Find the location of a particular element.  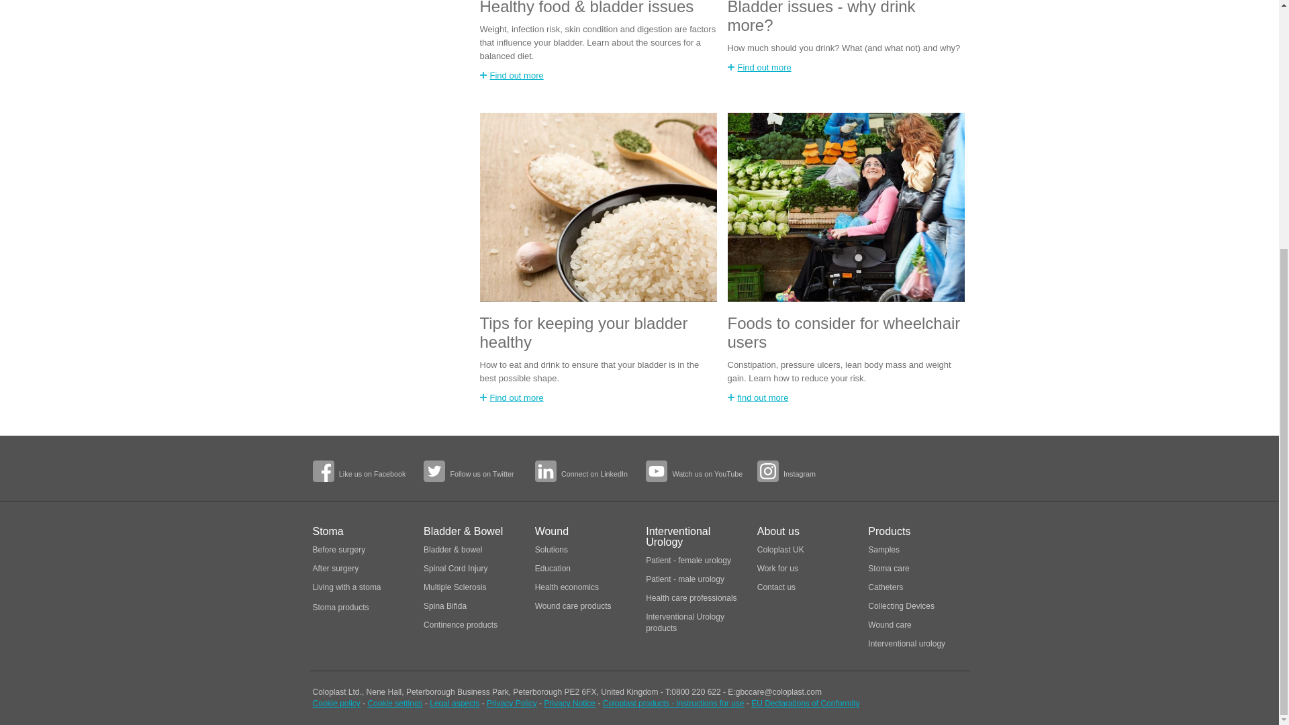

living with a Stoma is located at coordinates (347, 587).